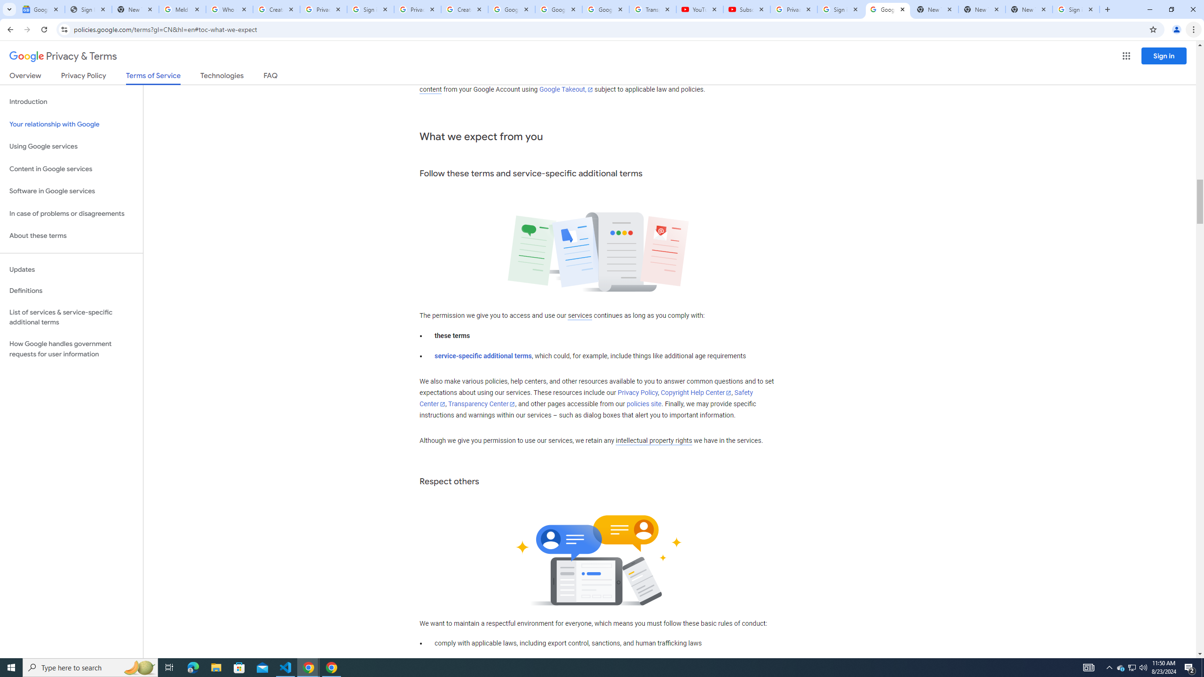 The height and width of the screenshot is (677, 1204). Describe the element at coordinates (699, 9) in the screenshot. I see `YouTube` at that location.